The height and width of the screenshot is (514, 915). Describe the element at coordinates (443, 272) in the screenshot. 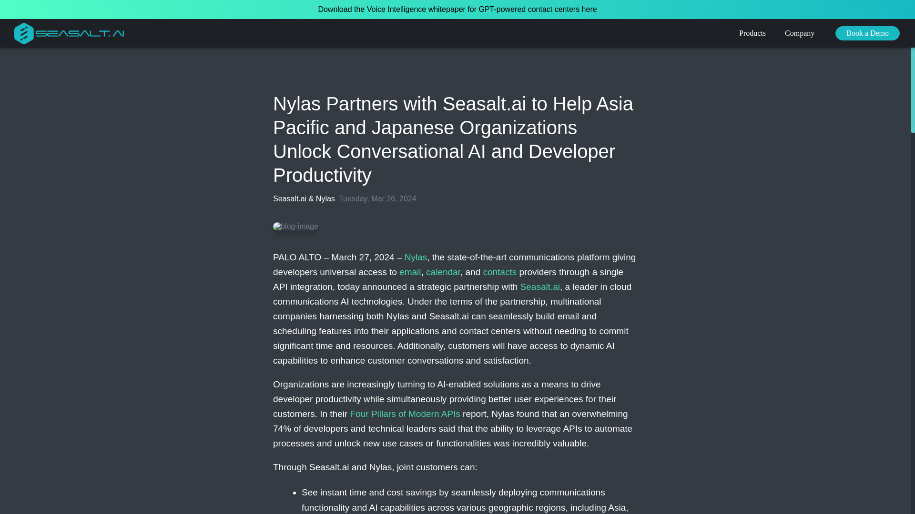

I see `calendar` at that location.